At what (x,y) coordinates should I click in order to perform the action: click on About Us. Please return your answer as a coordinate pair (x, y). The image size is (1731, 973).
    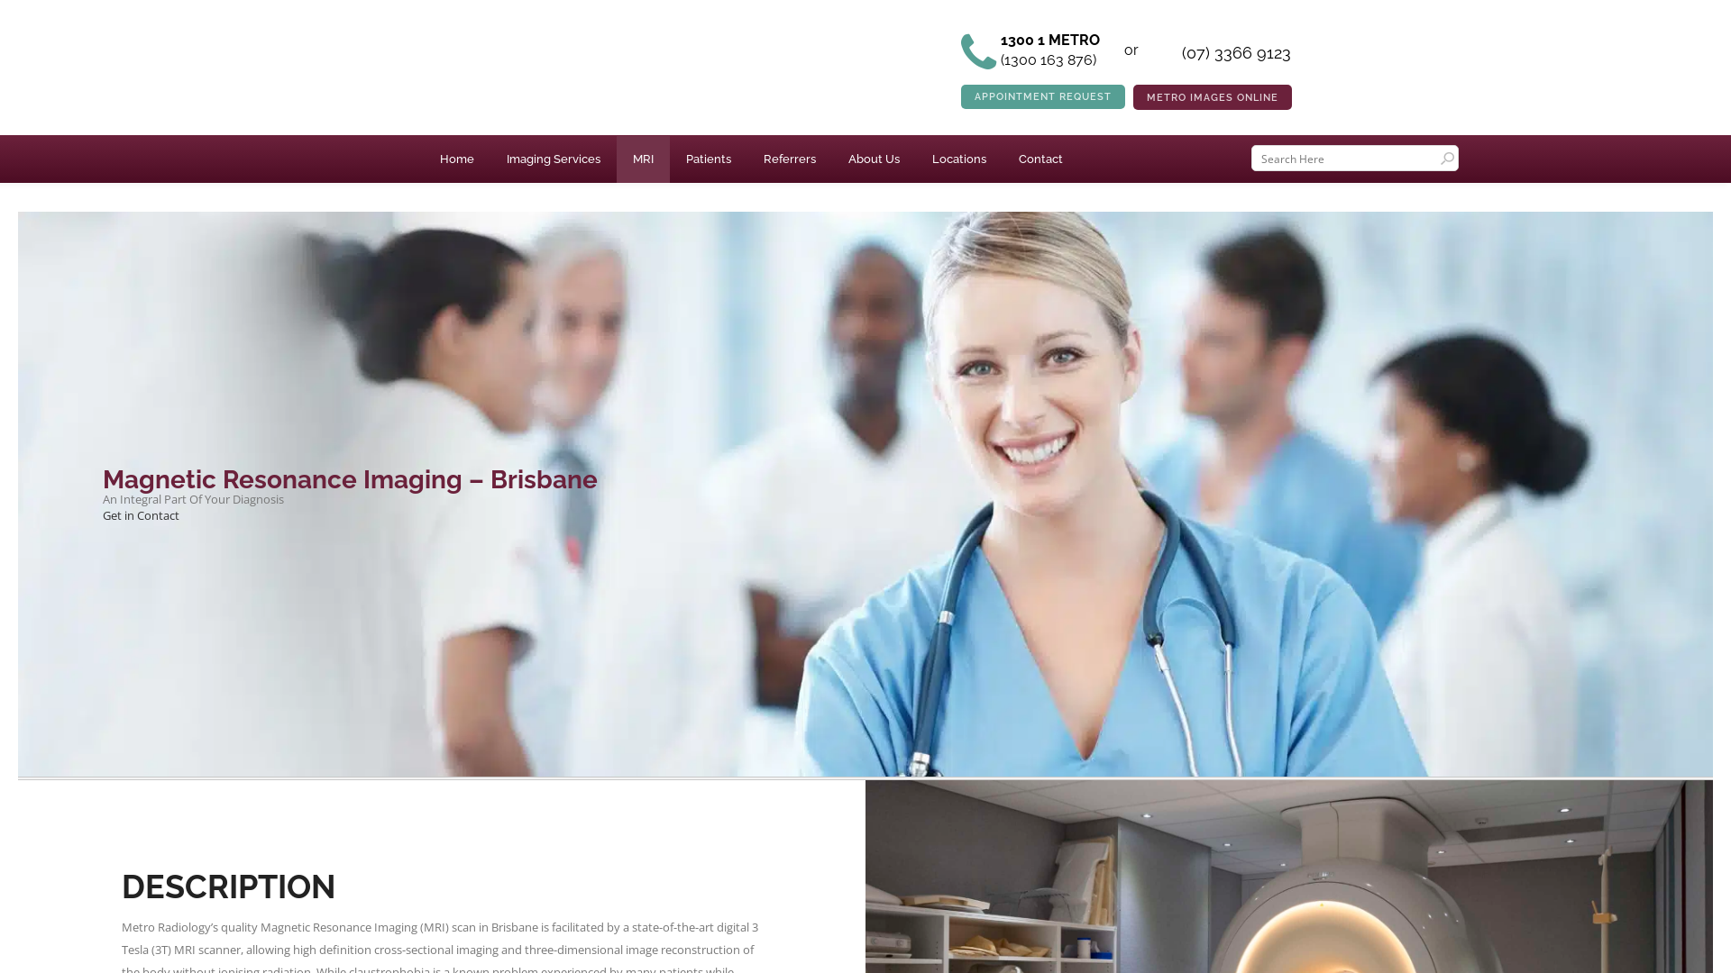
    Looking at the image, I should click on (875, 159).